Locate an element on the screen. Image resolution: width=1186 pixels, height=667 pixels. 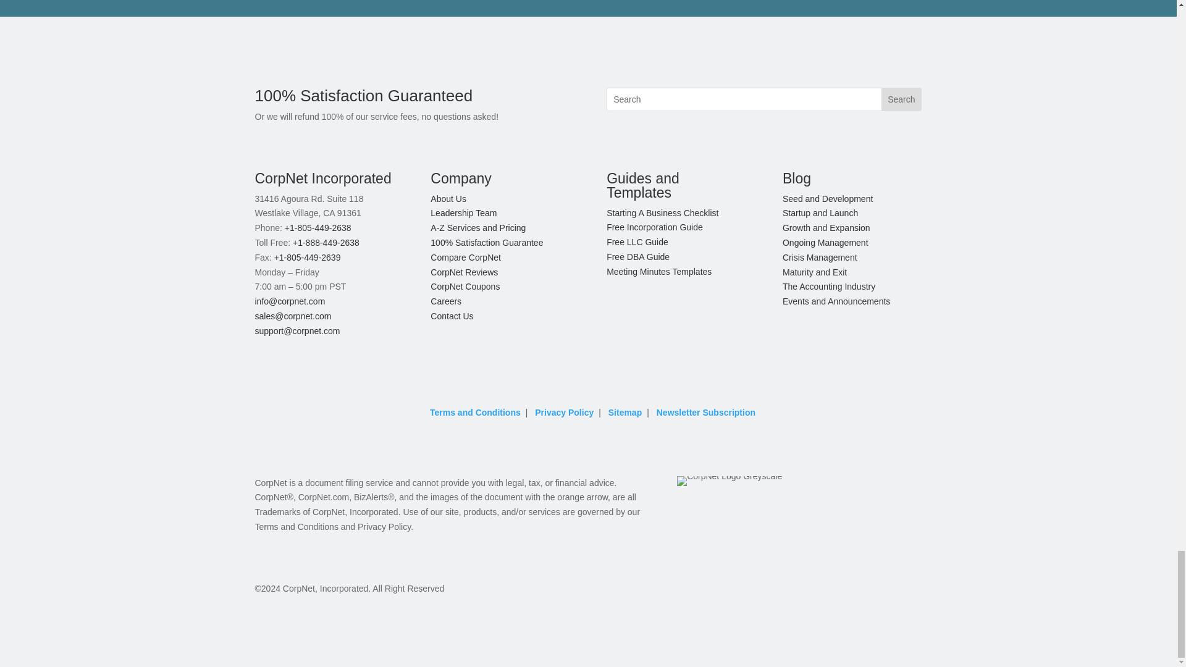
Compare CorpNet is located at coordinates (465, 258).